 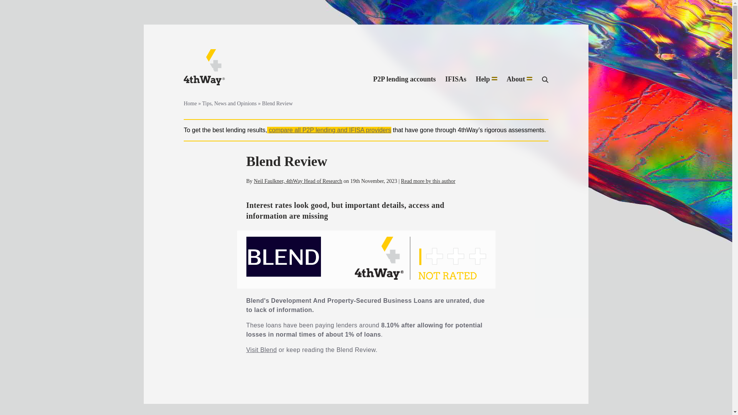 What do you see at coordinates (298, 181) in the screenshot?
I see `Neil Faulkner, 4thWay Head of Research` at bounding box center [298, 181].